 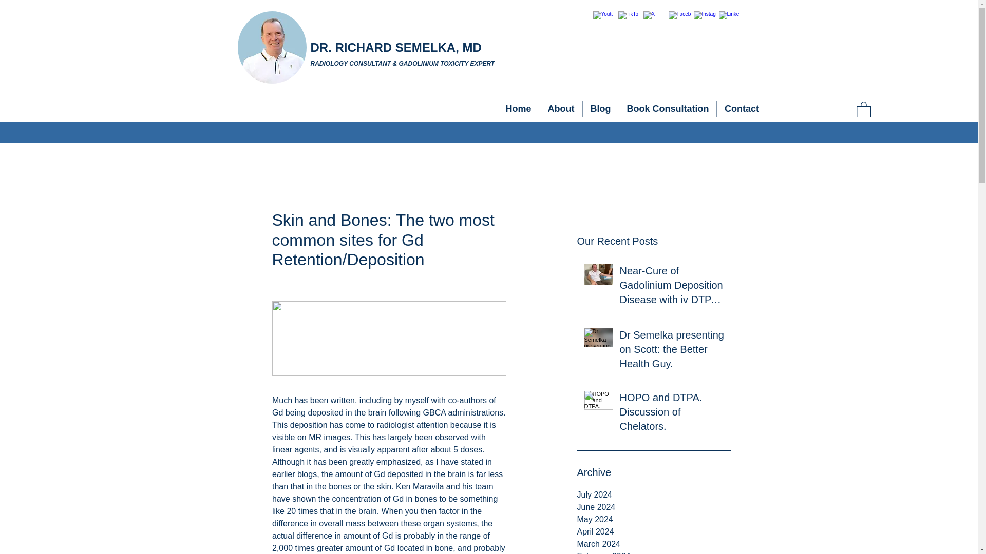 What do you see at coordinates (742, 109) in the screenshot?
I see `Contact` at bounding box center [742, 109].